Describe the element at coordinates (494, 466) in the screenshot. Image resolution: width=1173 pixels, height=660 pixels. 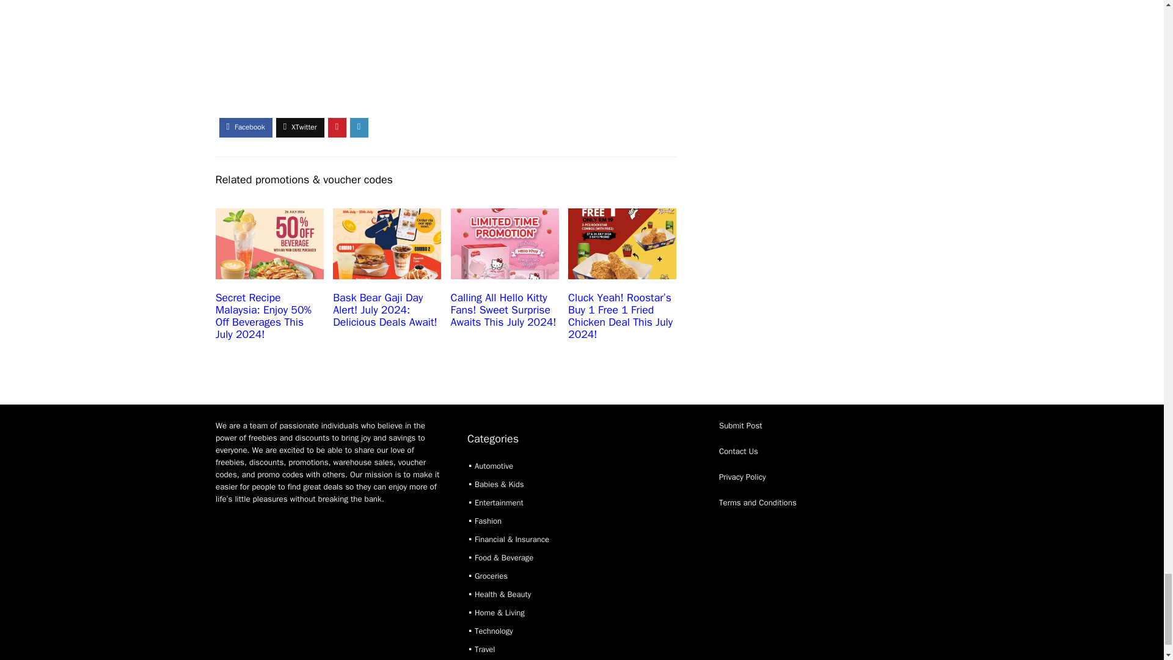
I see `Automotive` at that location.